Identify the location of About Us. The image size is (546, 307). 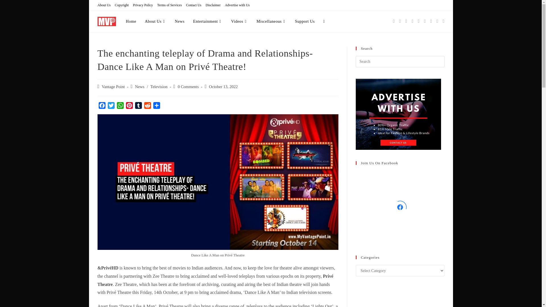
(104, 5).